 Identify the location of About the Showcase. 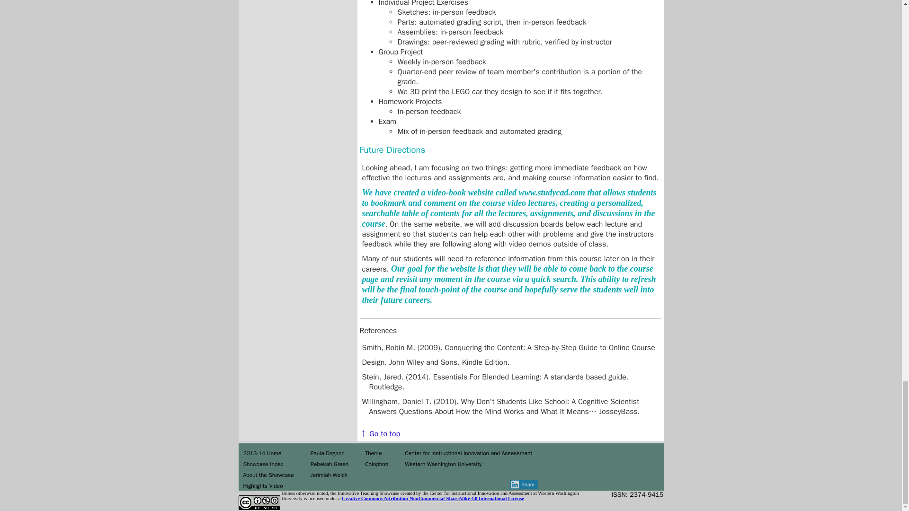
(268, 475).